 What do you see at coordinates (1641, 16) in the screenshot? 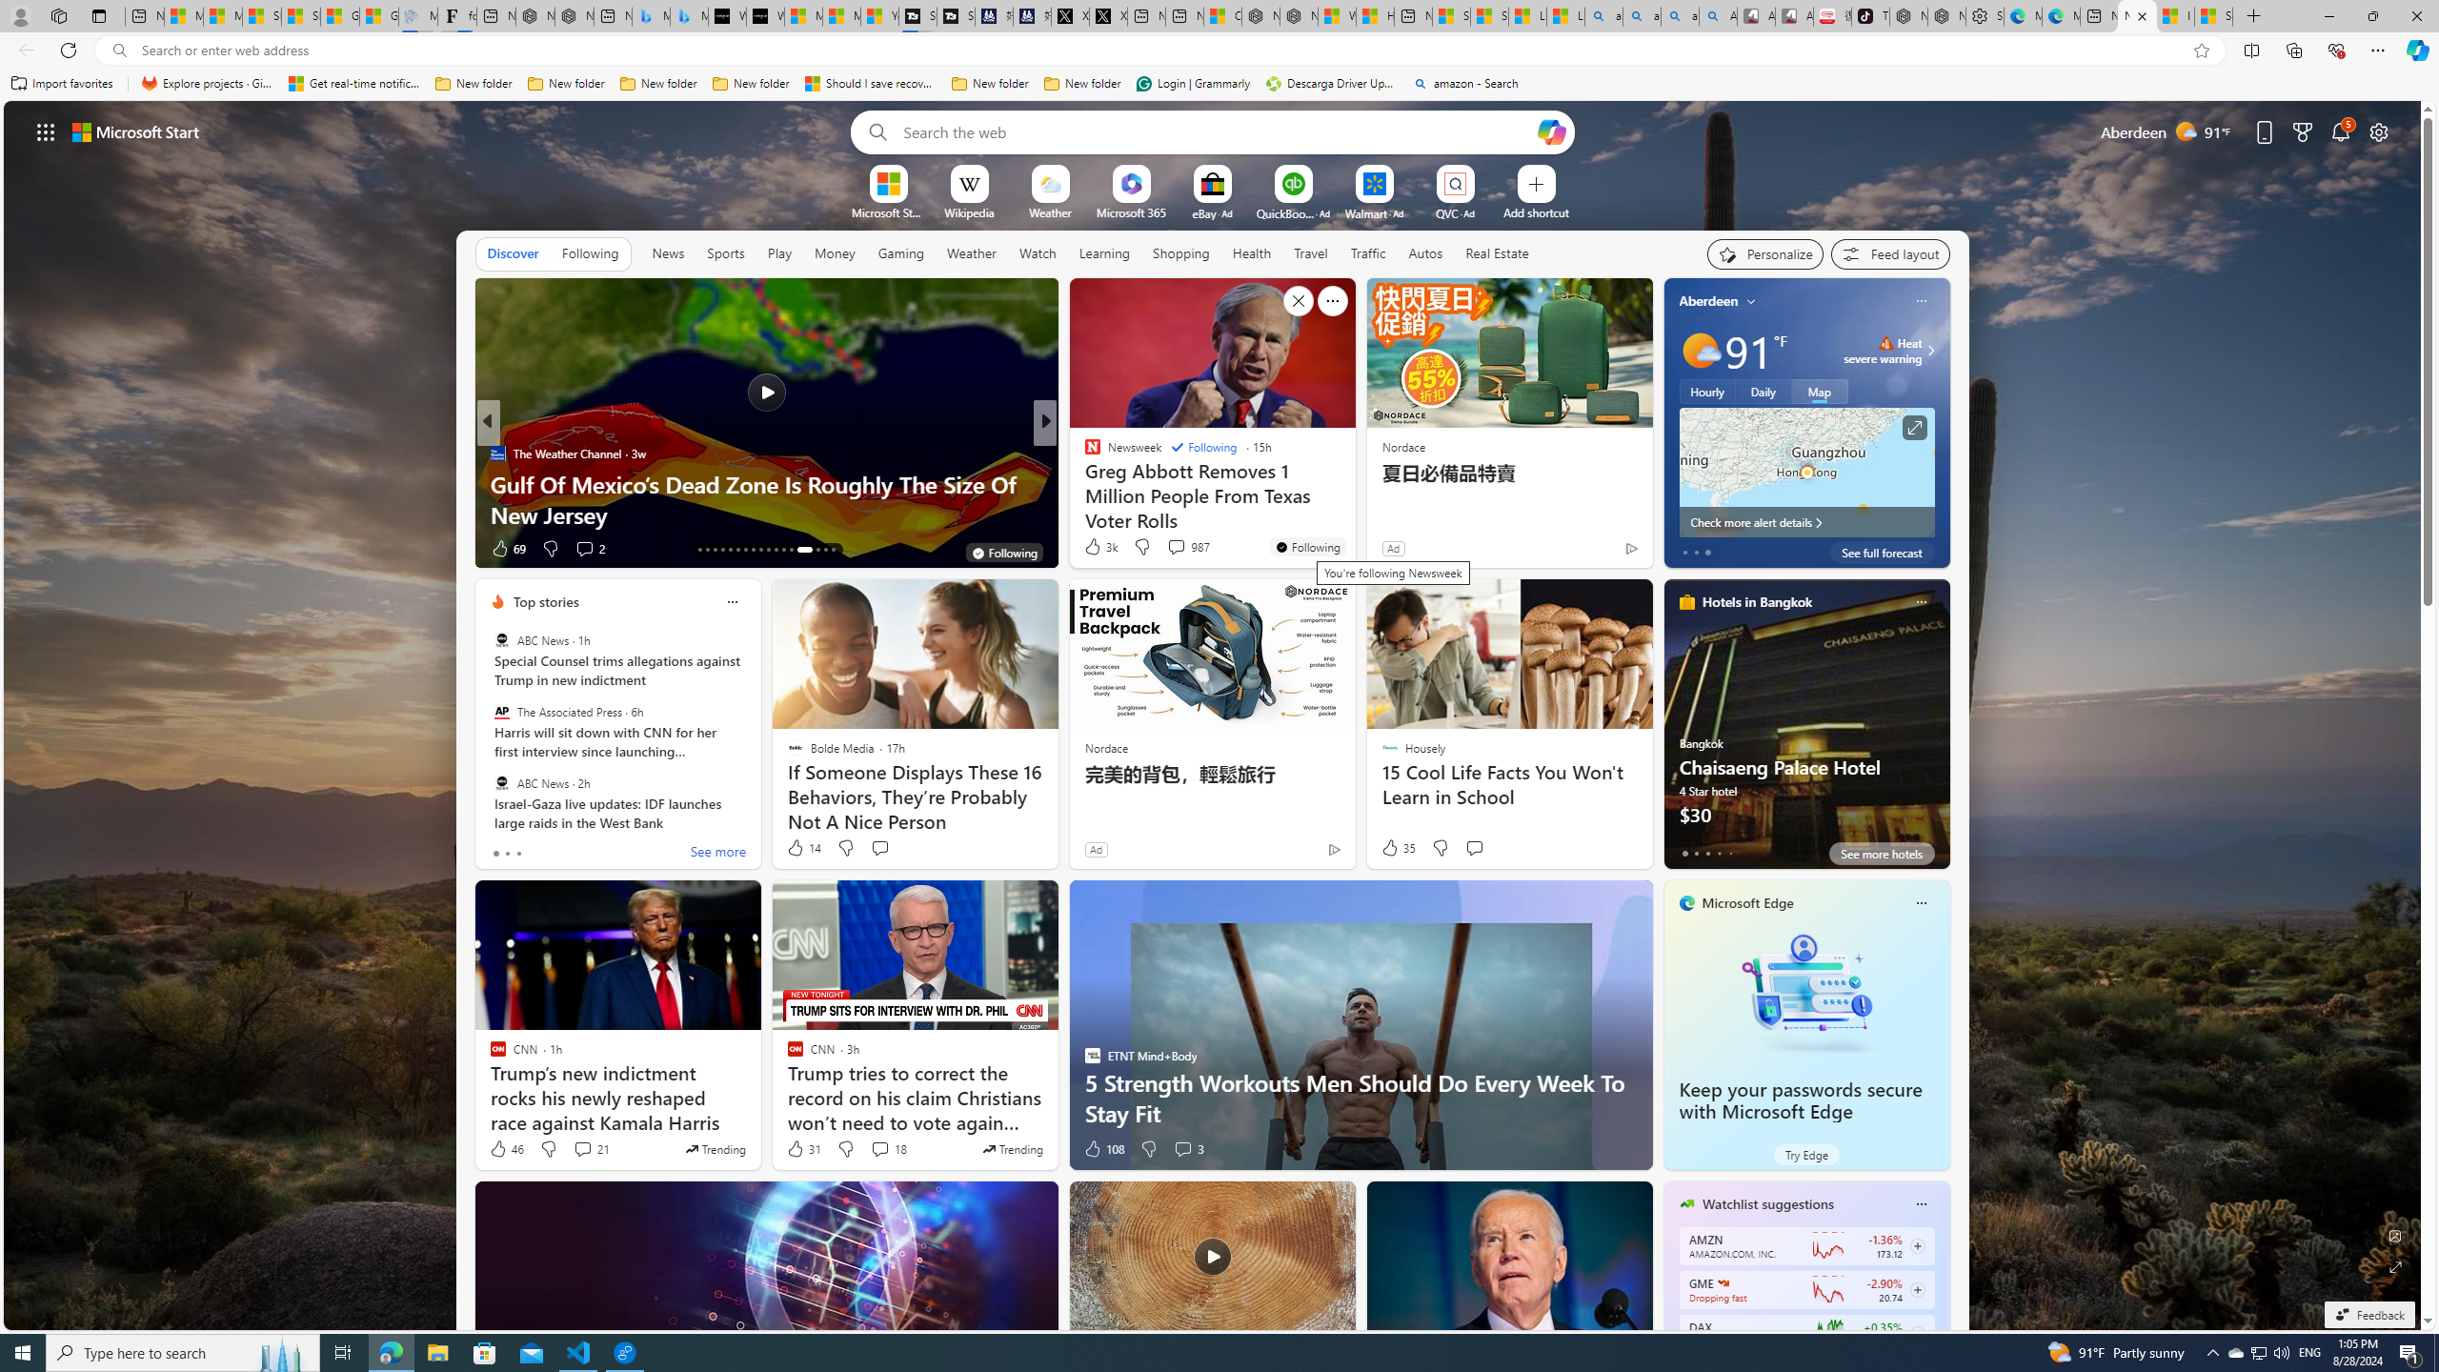
I see `amazon - Search` at bounding box center [1641, 16].